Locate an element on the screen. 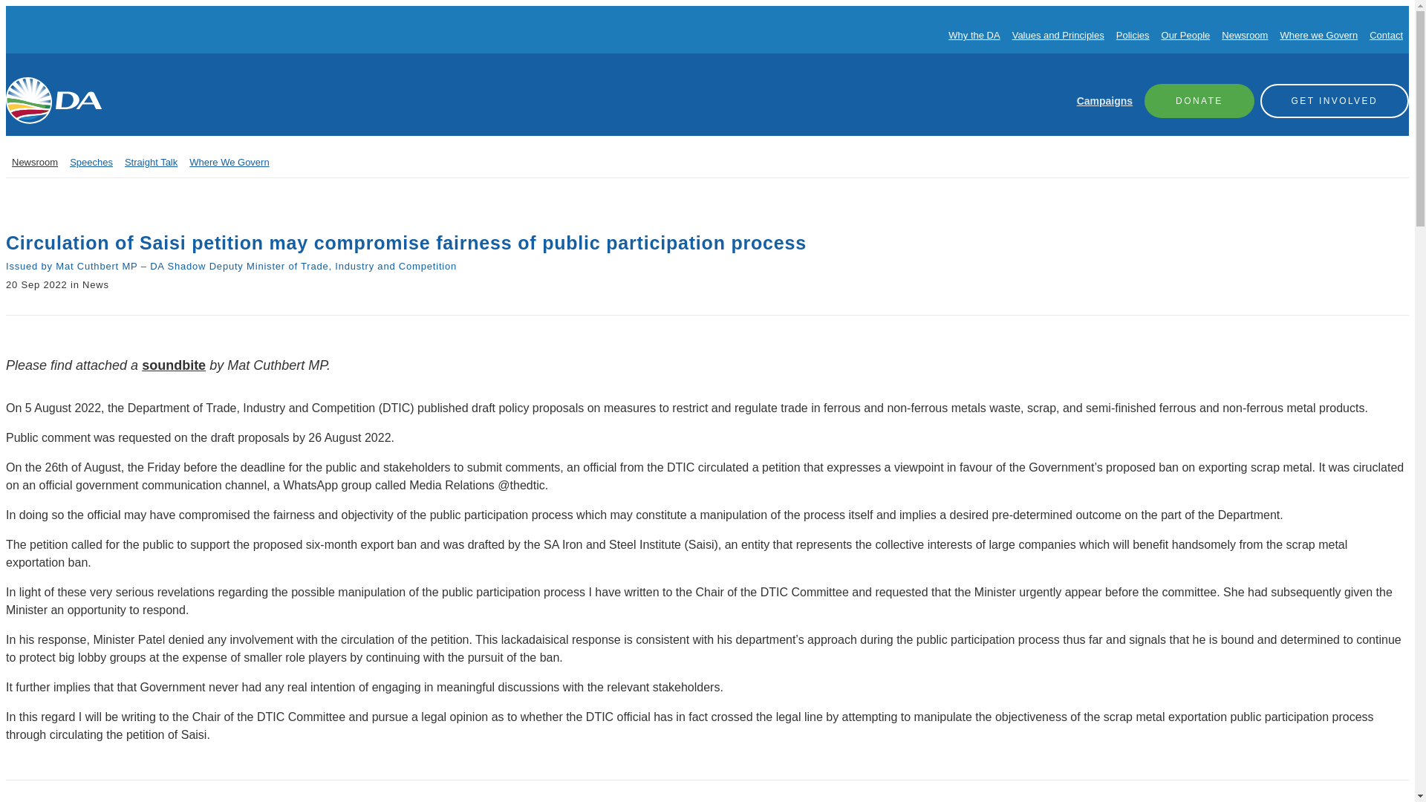 This screenshot has width=1426, height=802. Speeches is located at coordinates (91, 162).